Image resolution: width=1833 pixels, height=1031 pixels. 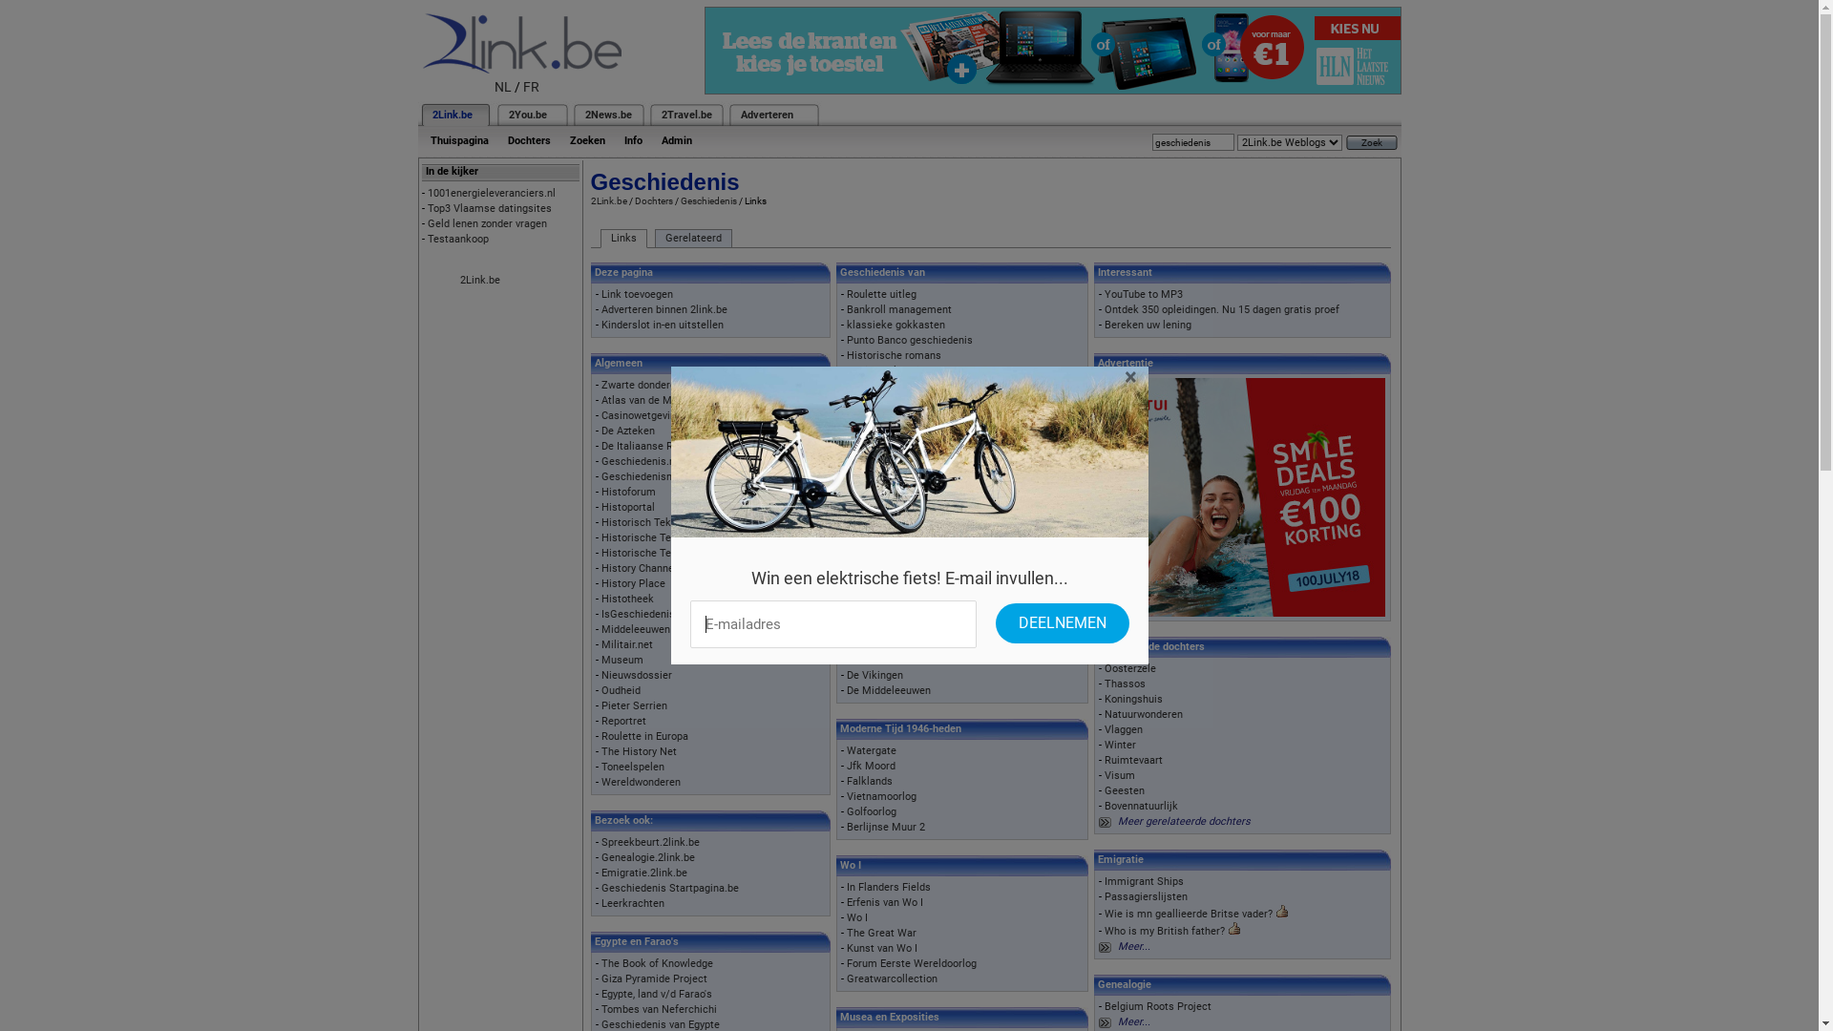 I want to click on Berlijnse Muur 2, so click(x=886, y=827).